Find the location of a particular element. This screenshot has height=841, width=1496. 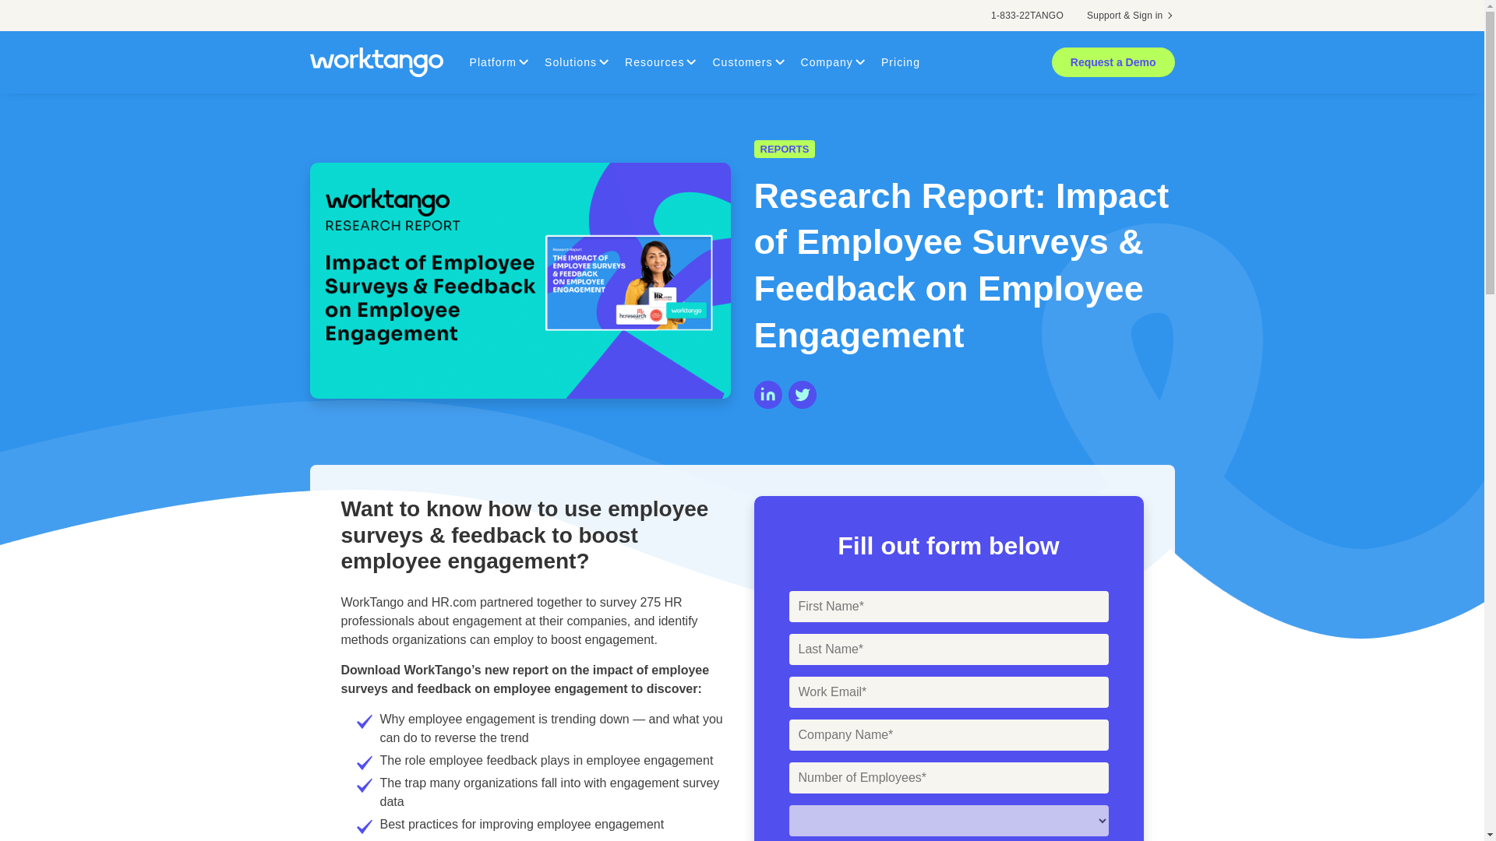

Share on LinkedIn is located at coordinates (768, 394).